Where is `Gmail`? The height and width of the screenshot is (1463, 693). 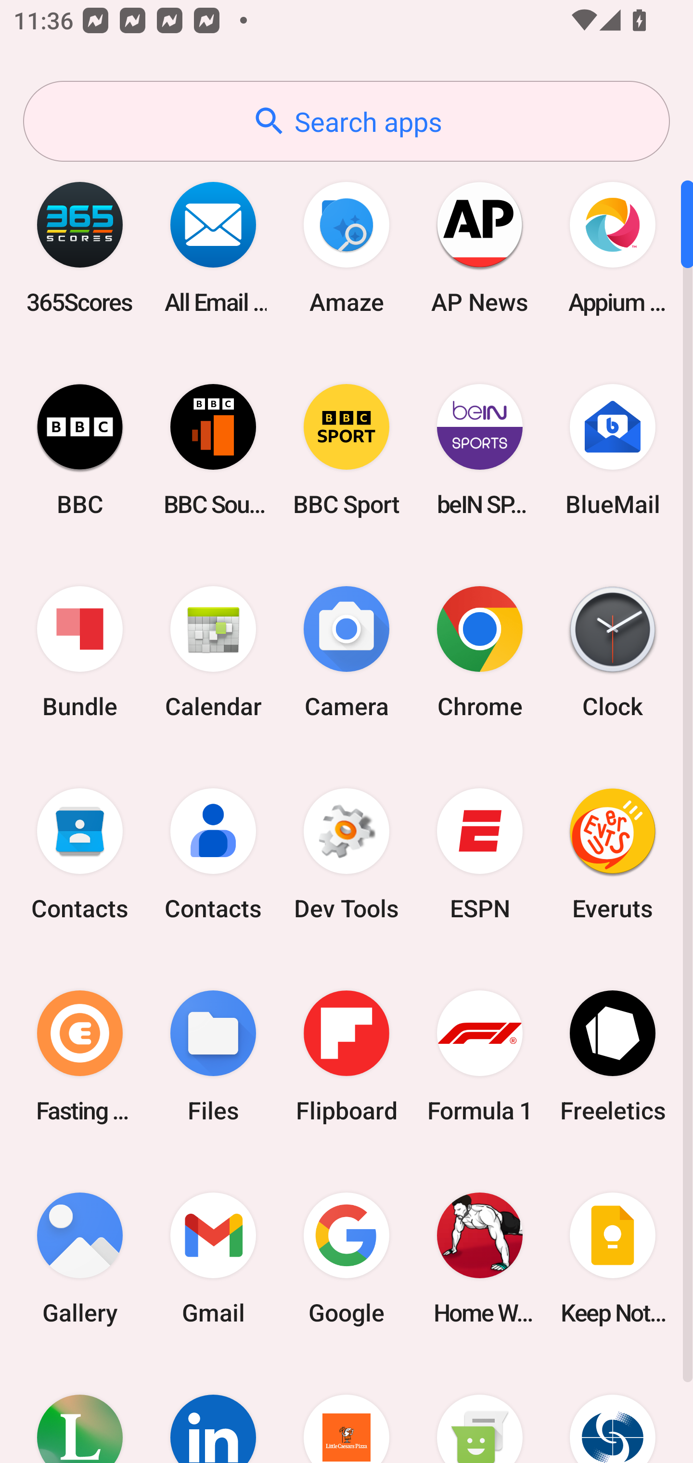
Gmail is located at coordinates (213, 1258).